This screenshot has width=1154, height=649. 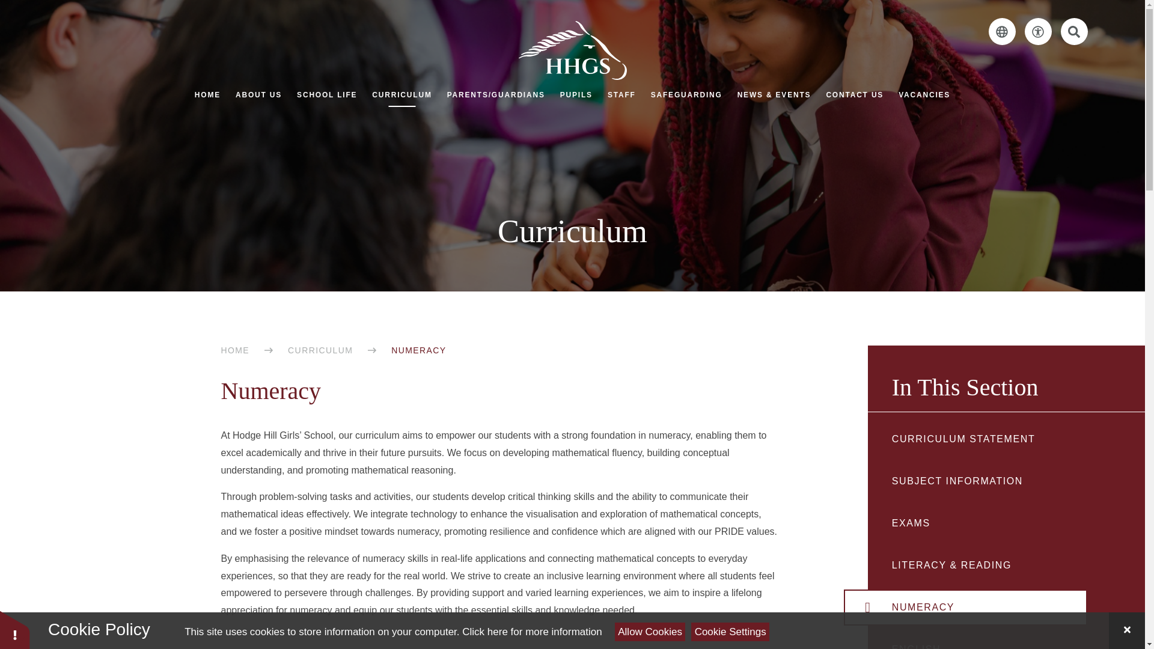 I want to click on ABOUT US, so click(x=258, y=95).